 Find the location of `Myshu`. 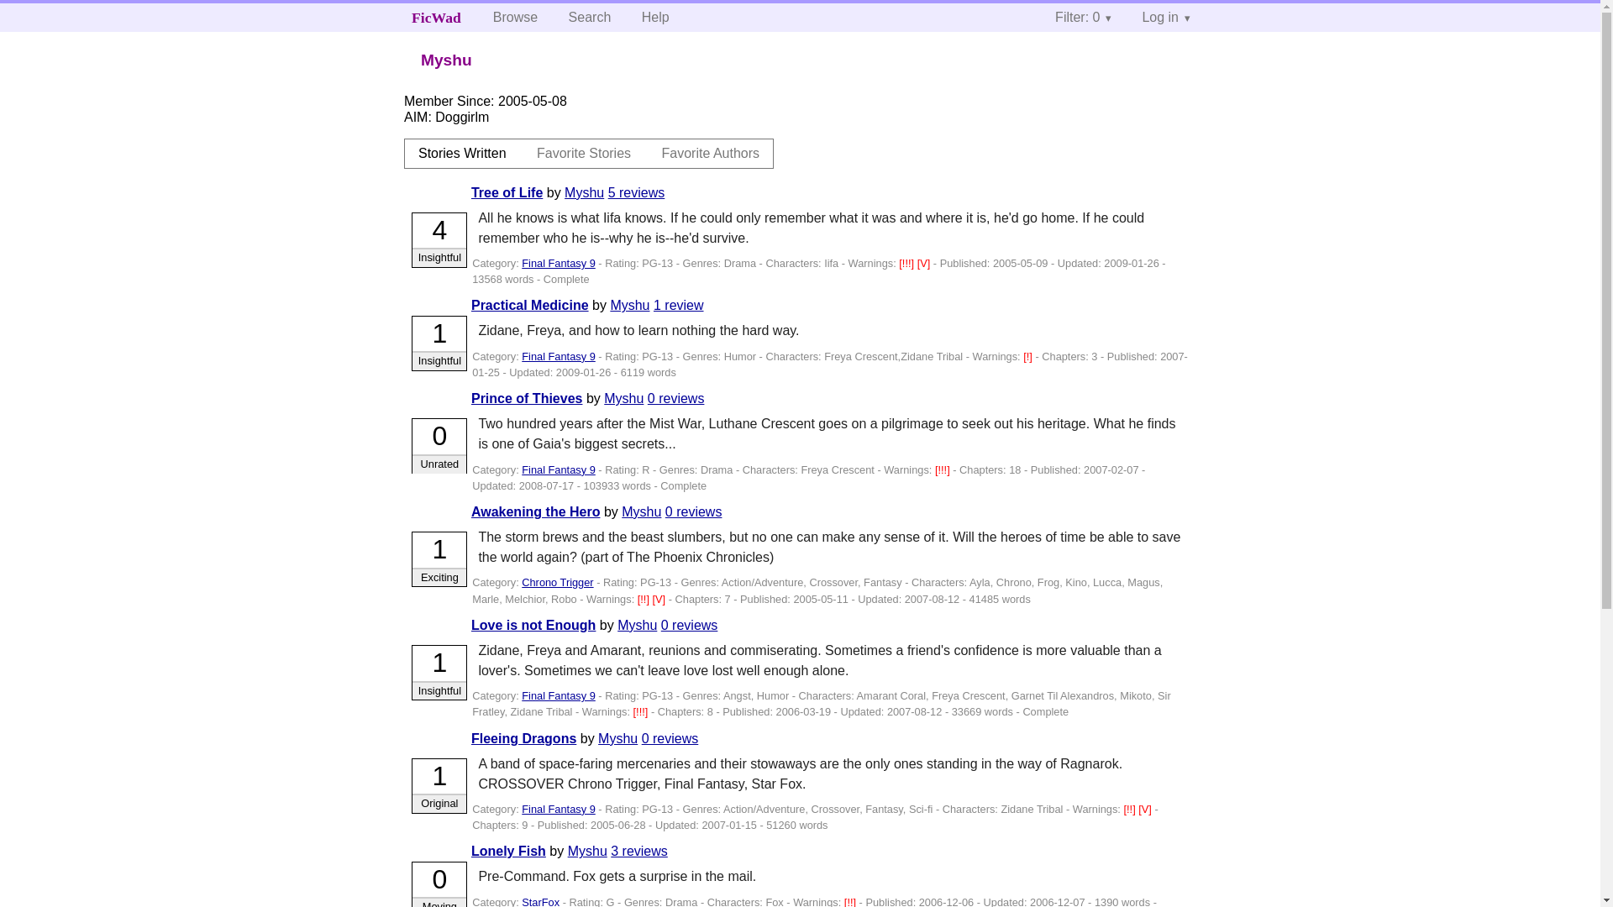

Myshu is located at coordinates (623, 398).